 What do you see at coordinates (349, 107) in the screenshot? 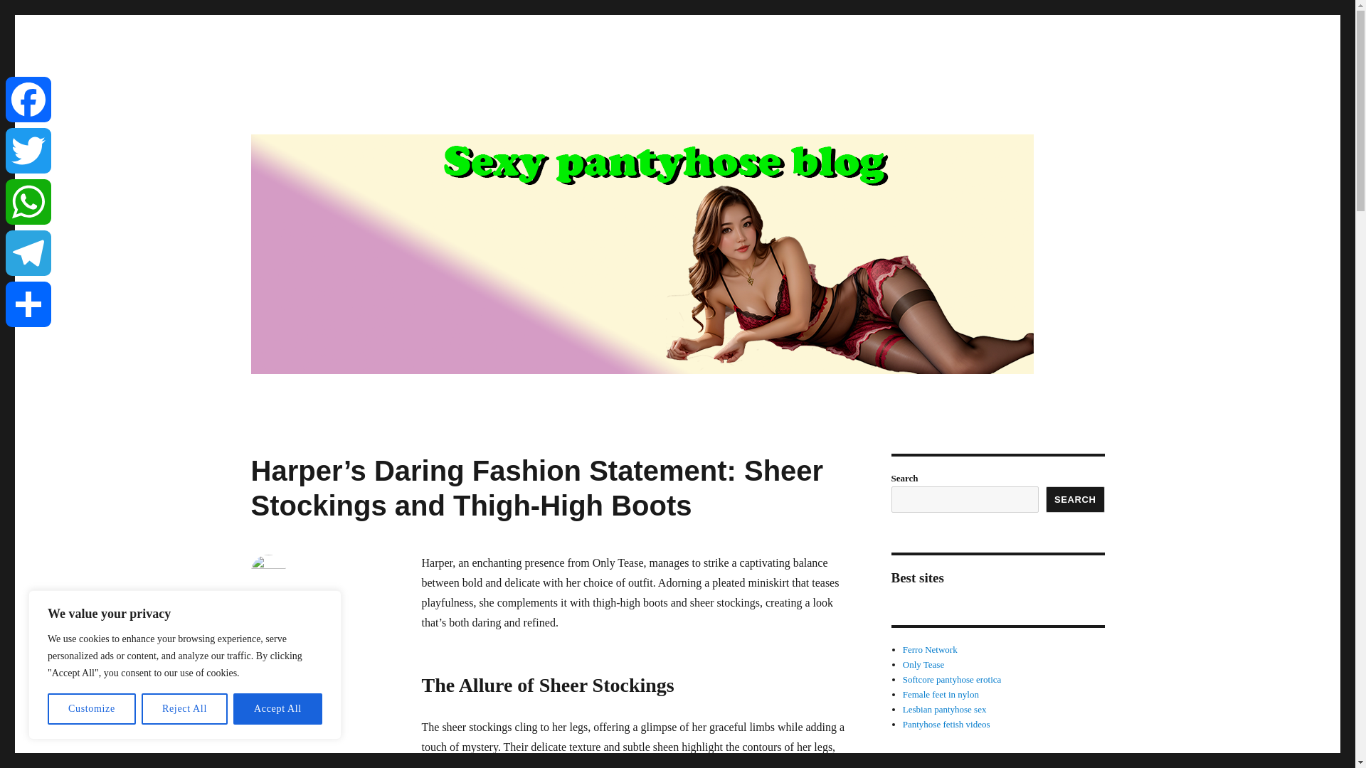
I see `Sexy pantyhose blog` at bounding box center [349, 107].